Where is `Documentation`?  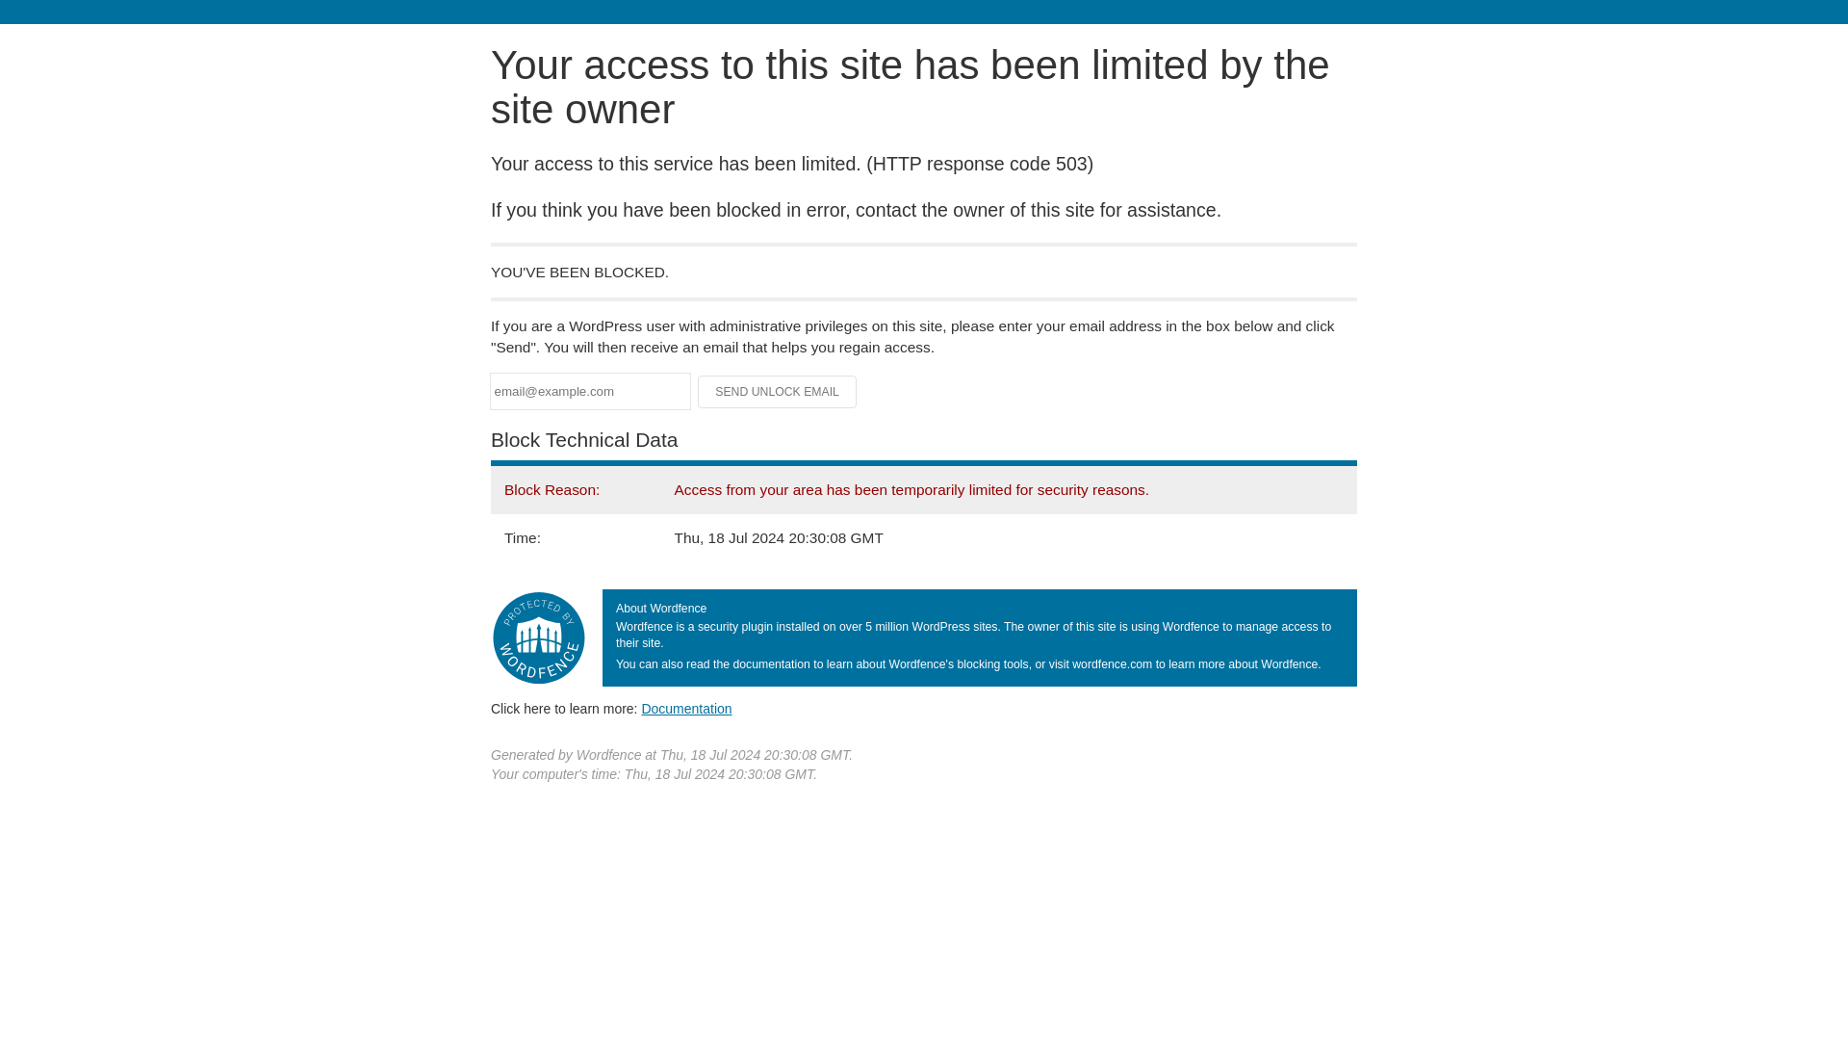
Documentation is located at coordinates (686, 709).